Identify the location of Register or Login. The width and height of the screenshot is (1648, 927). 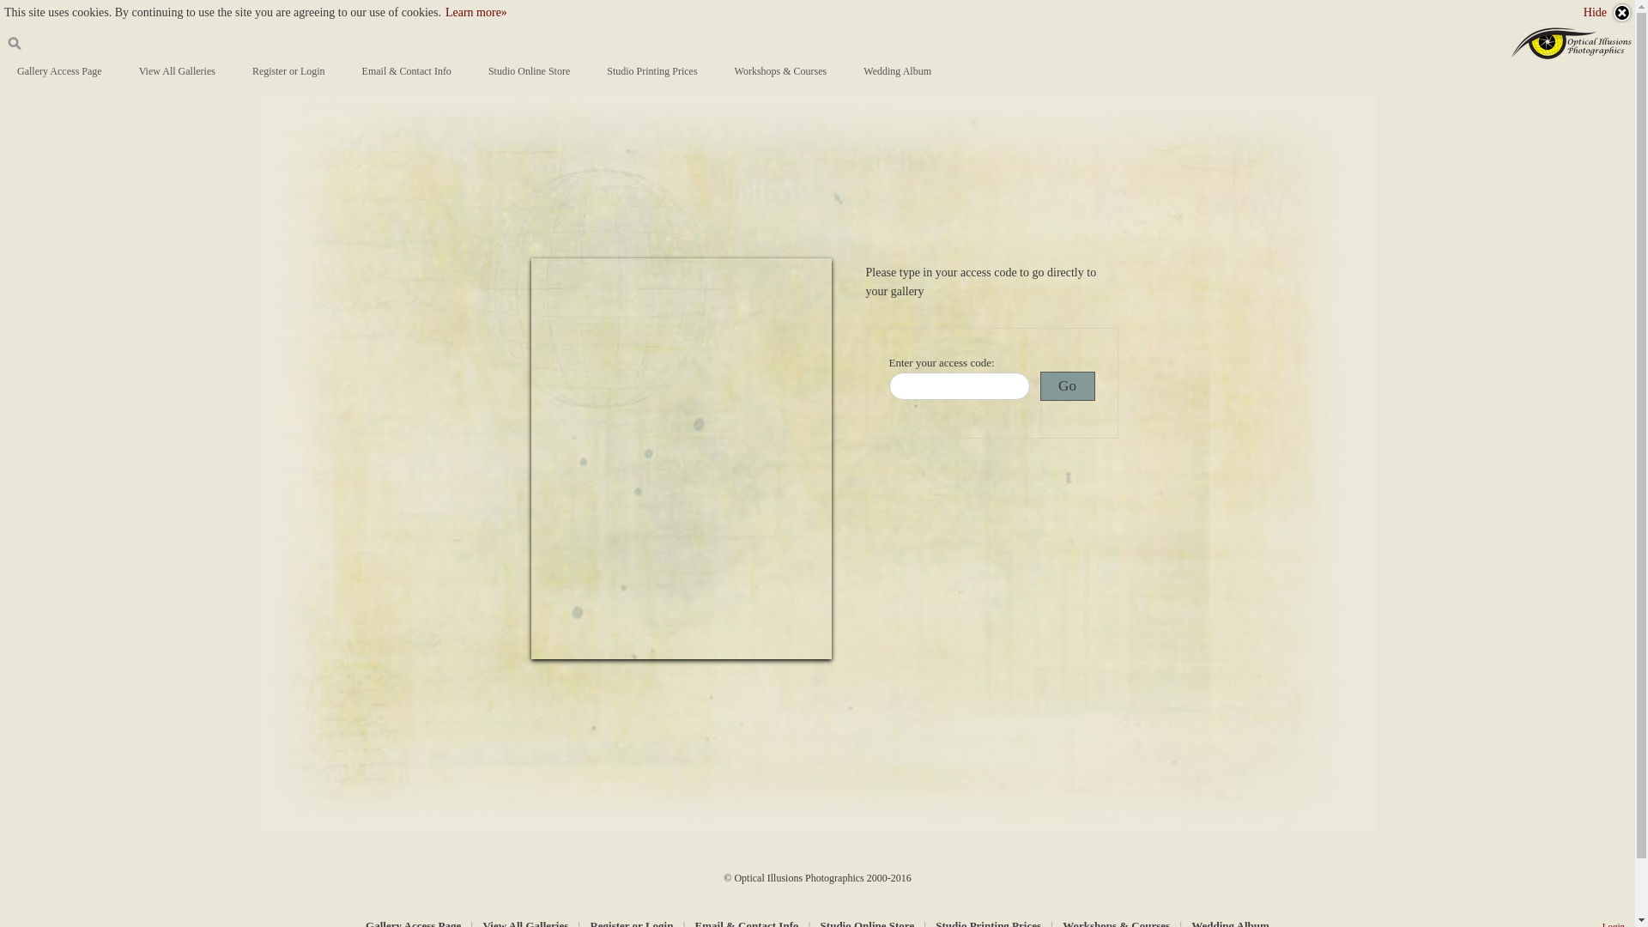
(288, 71).